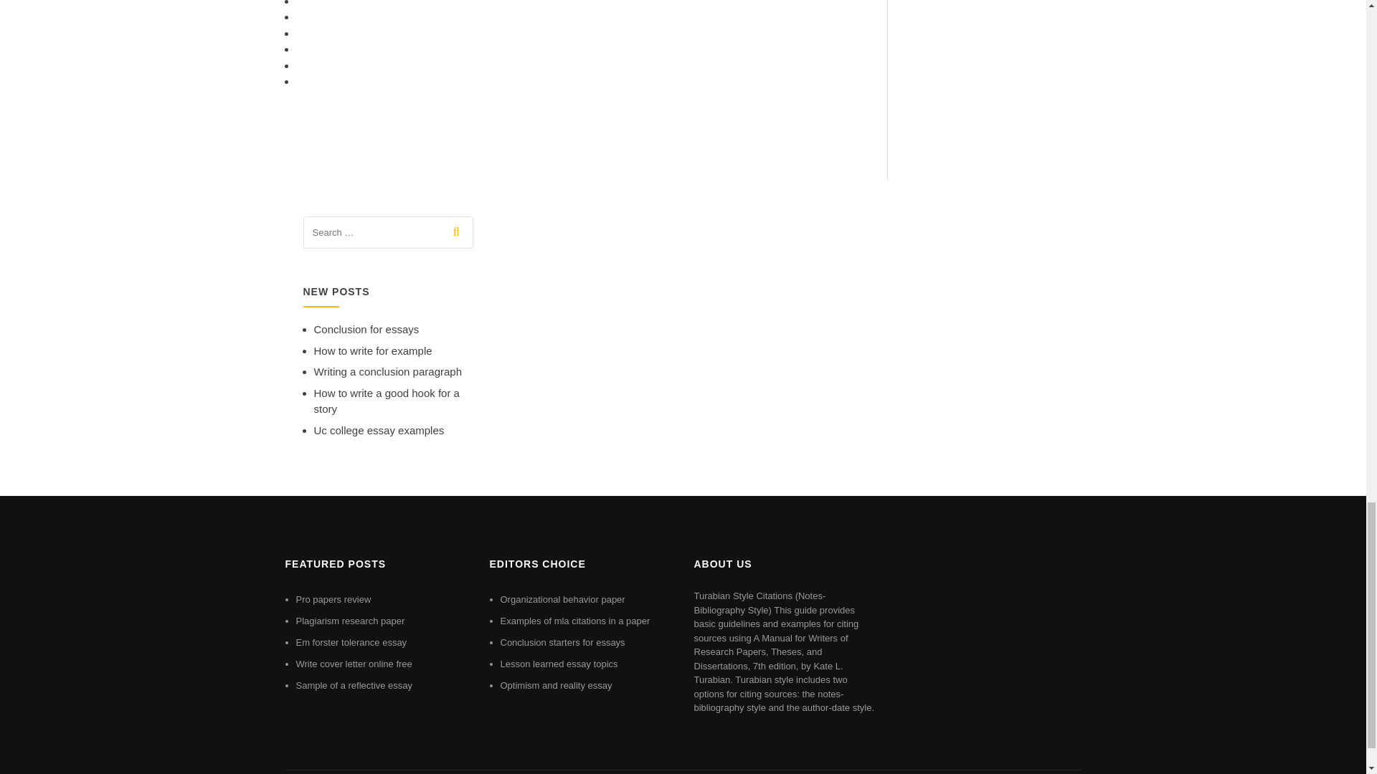 This screenshot has height=774, width=1377. What do you see at coordinates (562, 642) in the screenshot?
I see `Conclusion starters for essays` at bounding box center [562, 642].